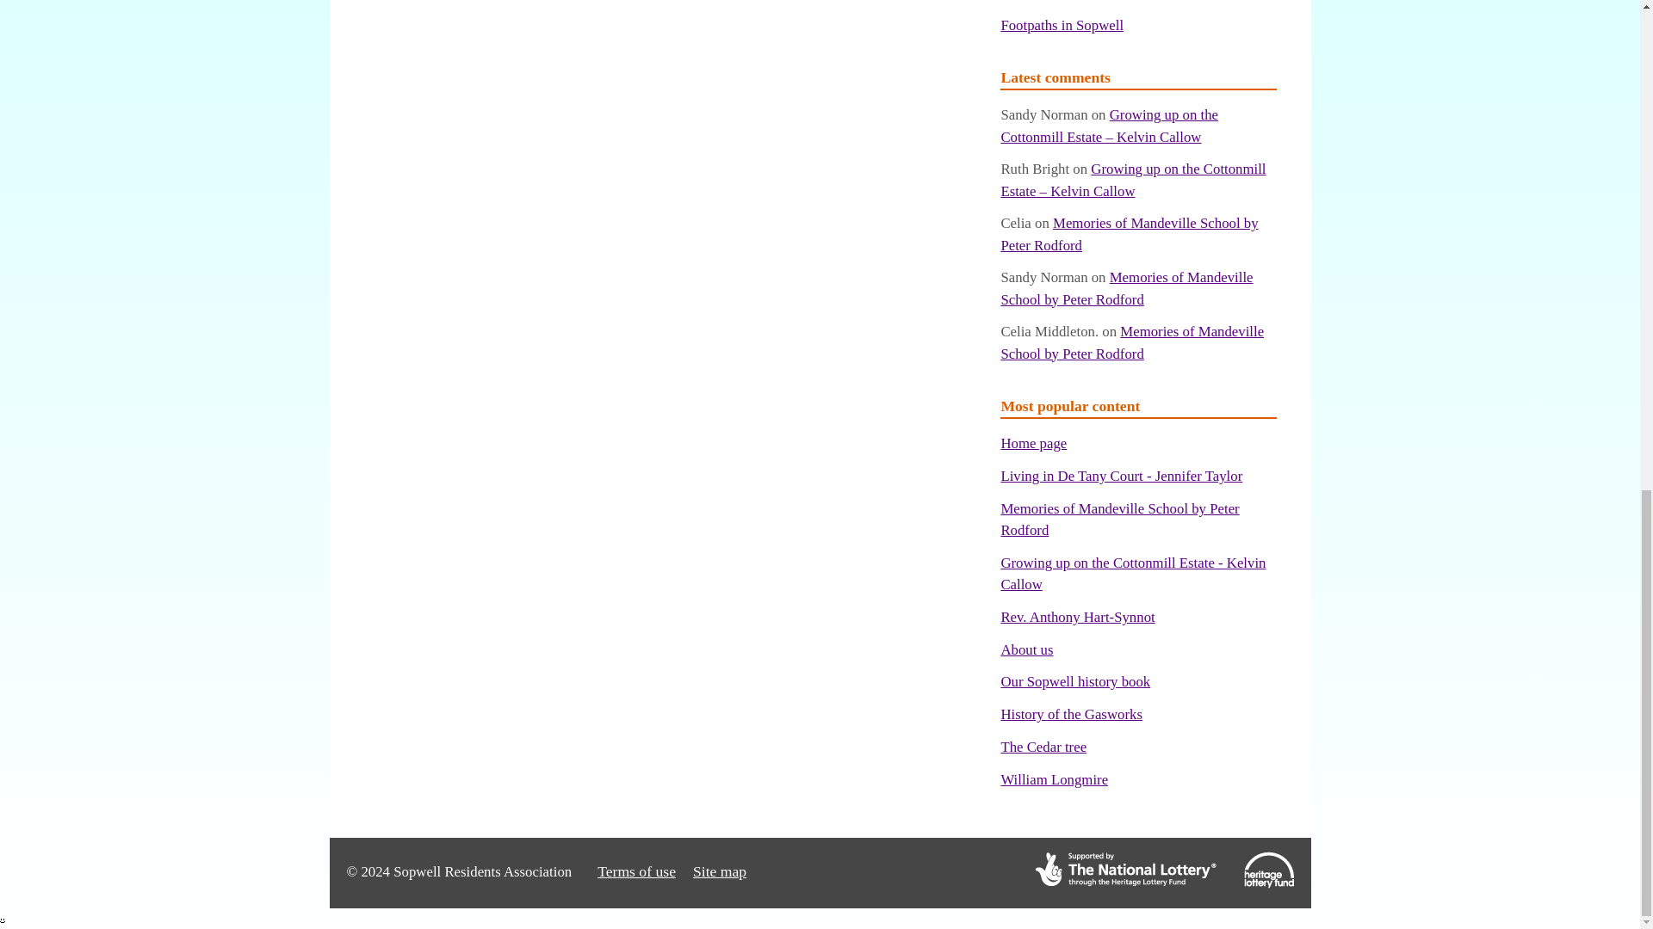 The image size is (1653, 929). Describe the element at coordinates (1121, 476) in the screenshot. I see `Living in De Tany Court - Jennifer Taylor` at that location.